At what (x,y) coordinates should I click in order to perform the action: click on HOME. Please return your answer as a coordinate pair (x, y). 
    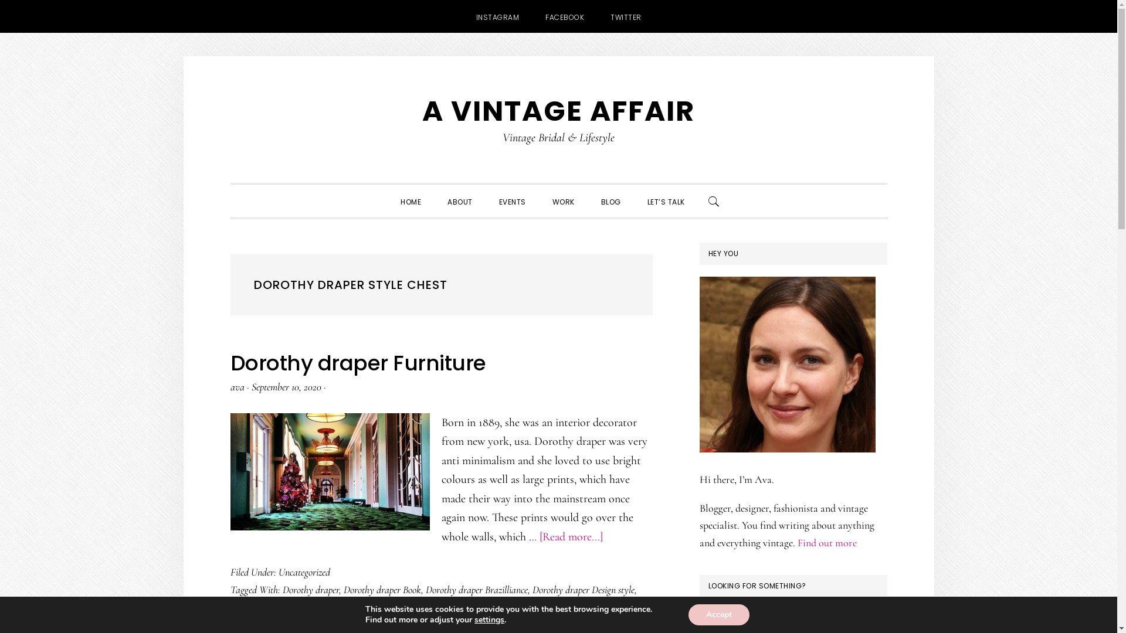
    Looking at the image, I should click on (411, 200).